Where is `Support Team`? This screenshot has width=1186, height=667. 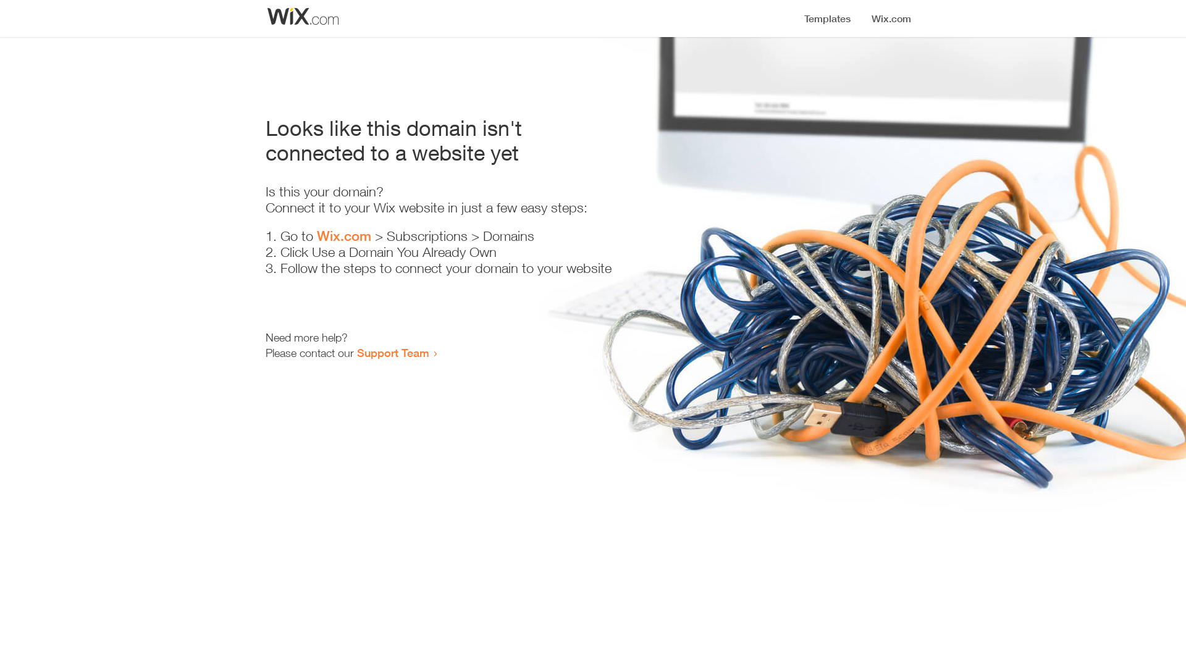 Support Team is located at coordinates (393, 353).